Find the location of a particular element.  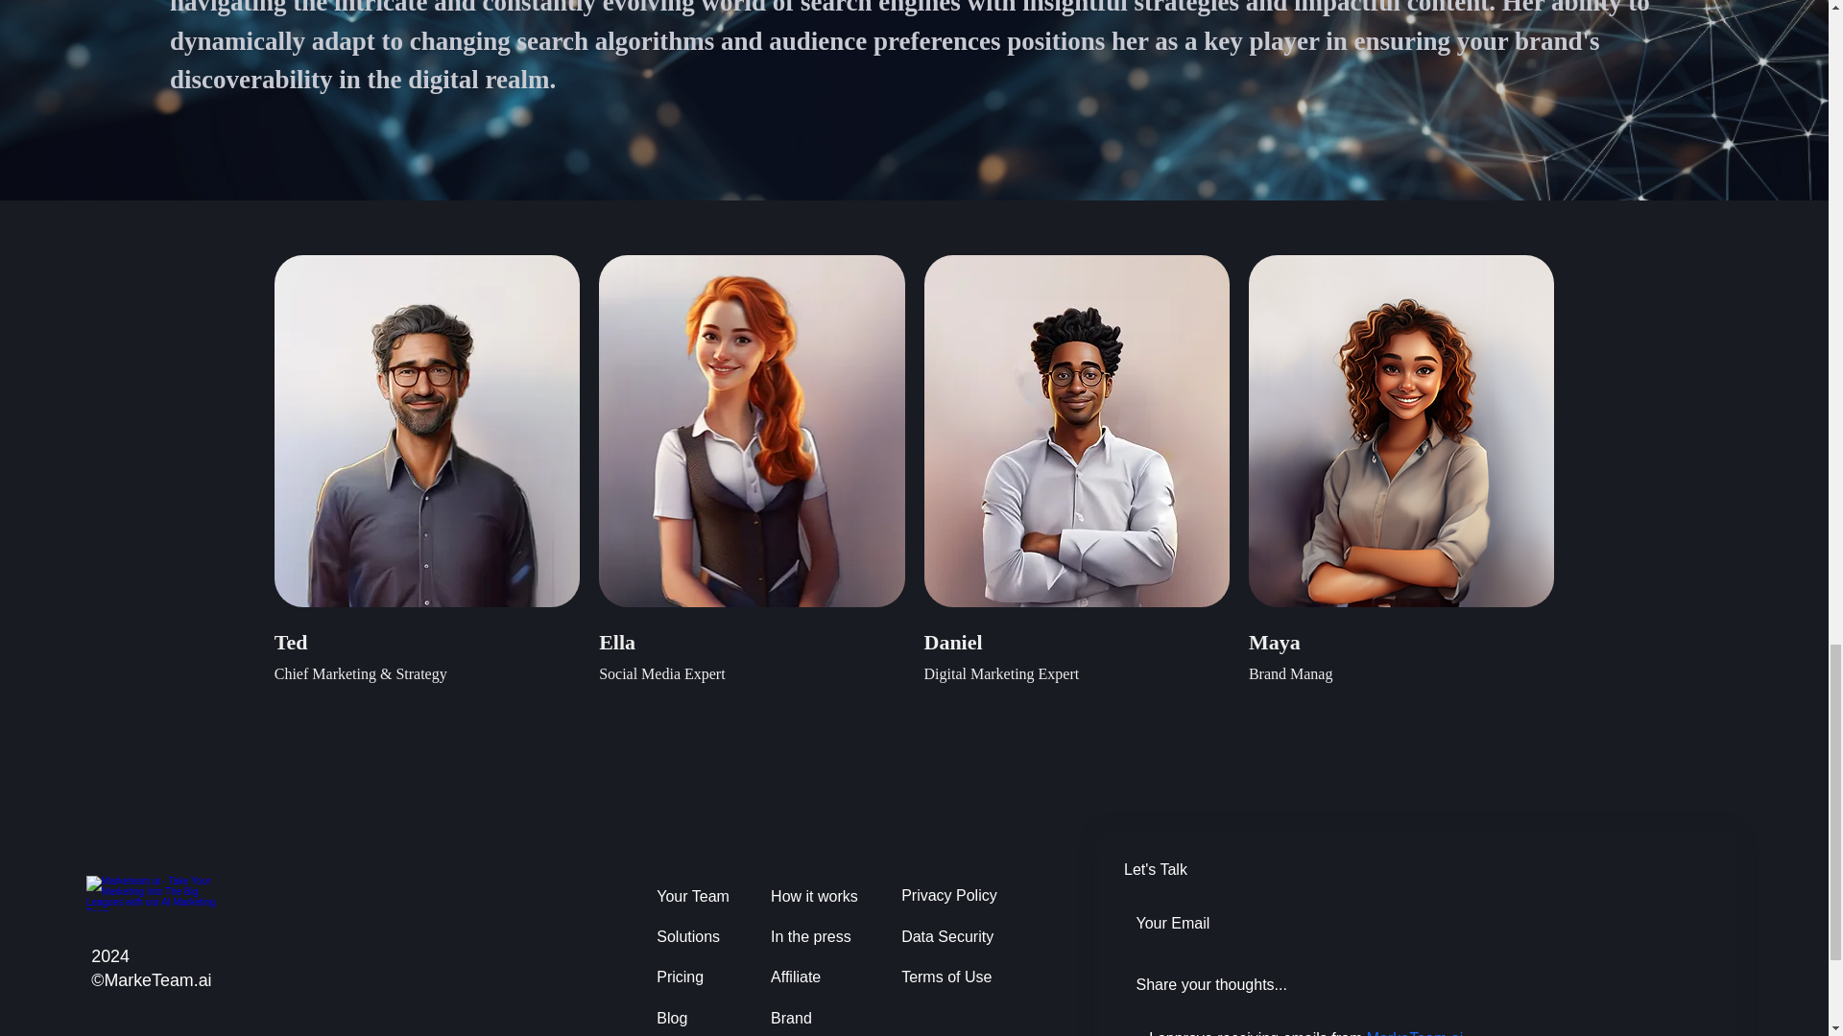

Blog is located at coordinates (693, 1017).